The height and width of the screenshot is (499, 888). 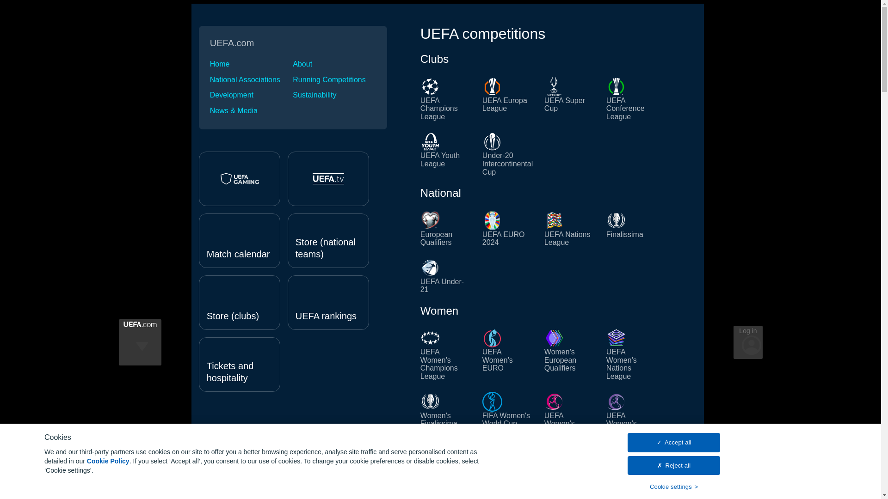 I want to click on Women's Finalissima, so click(x=446, y=414).